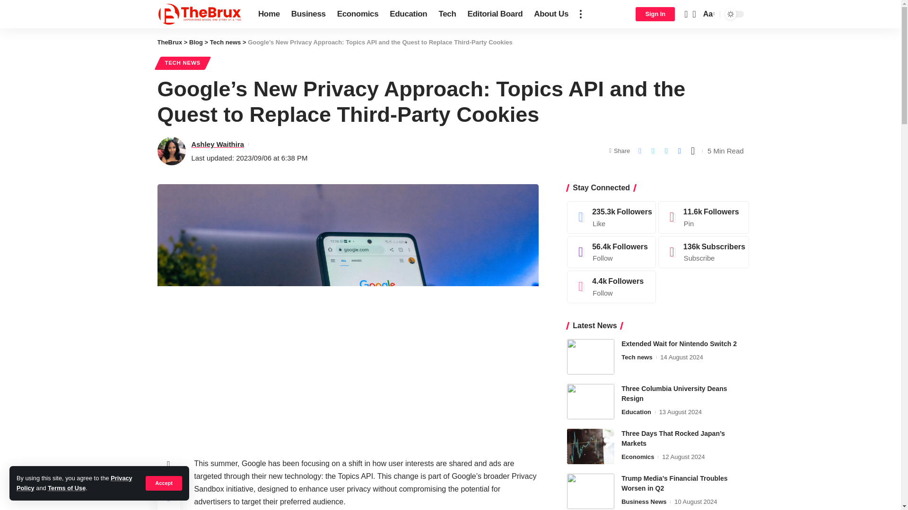  I want to click on Privacy Policy, so click(74, 483).